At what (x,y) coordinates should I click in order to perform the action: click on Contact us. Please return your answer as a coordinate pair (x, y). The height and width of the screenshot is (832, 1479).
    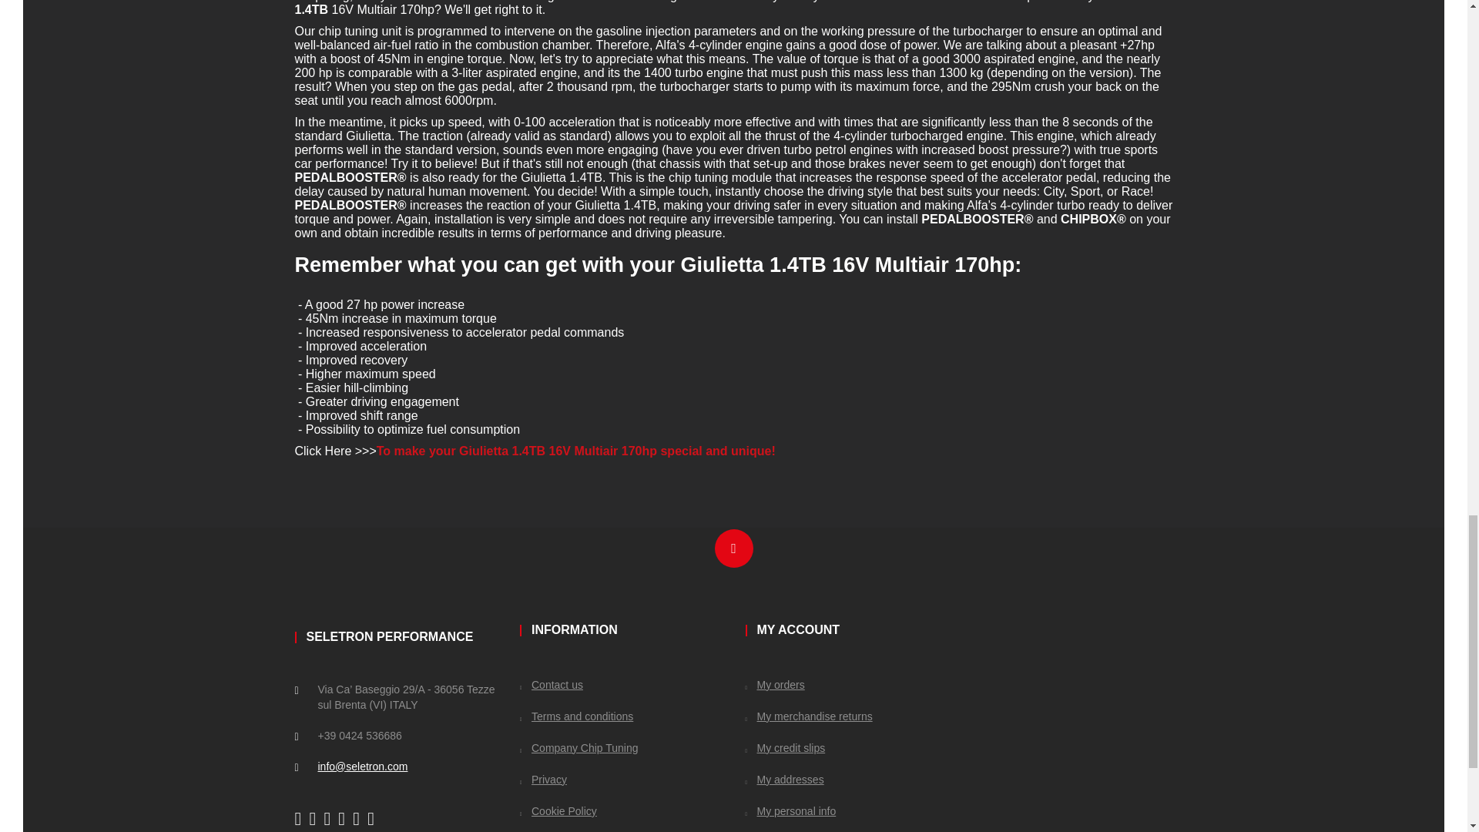
    Looking at the image, I should click on (552, 685).